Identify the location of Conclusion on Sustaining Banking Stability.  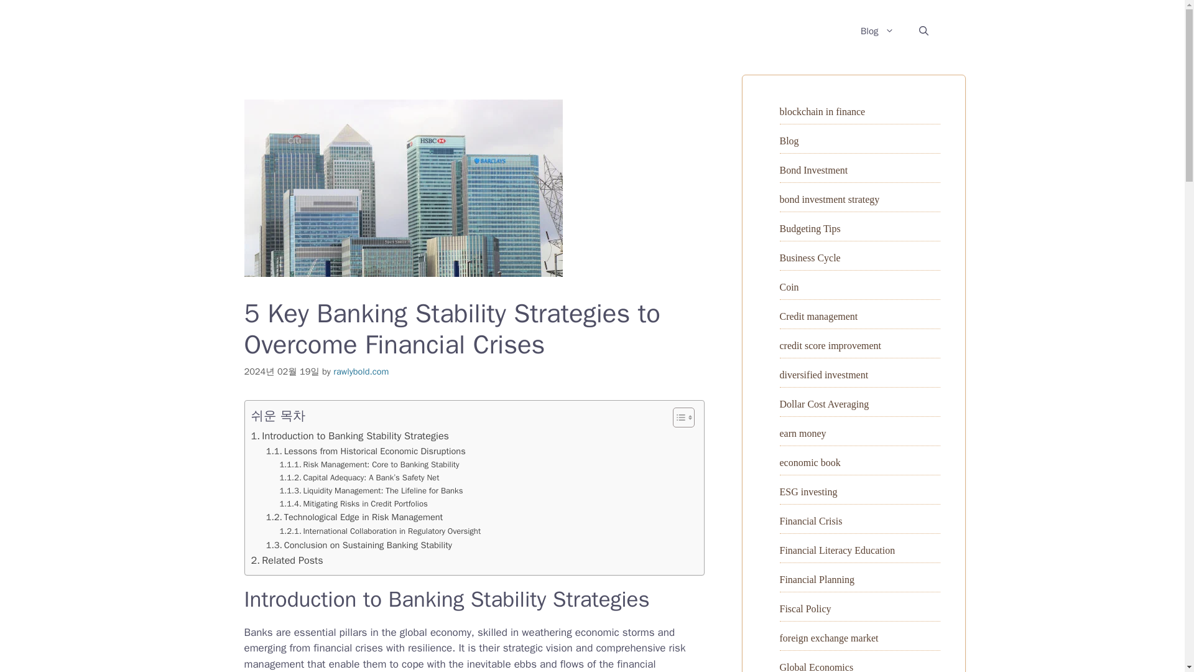
(359, 545).